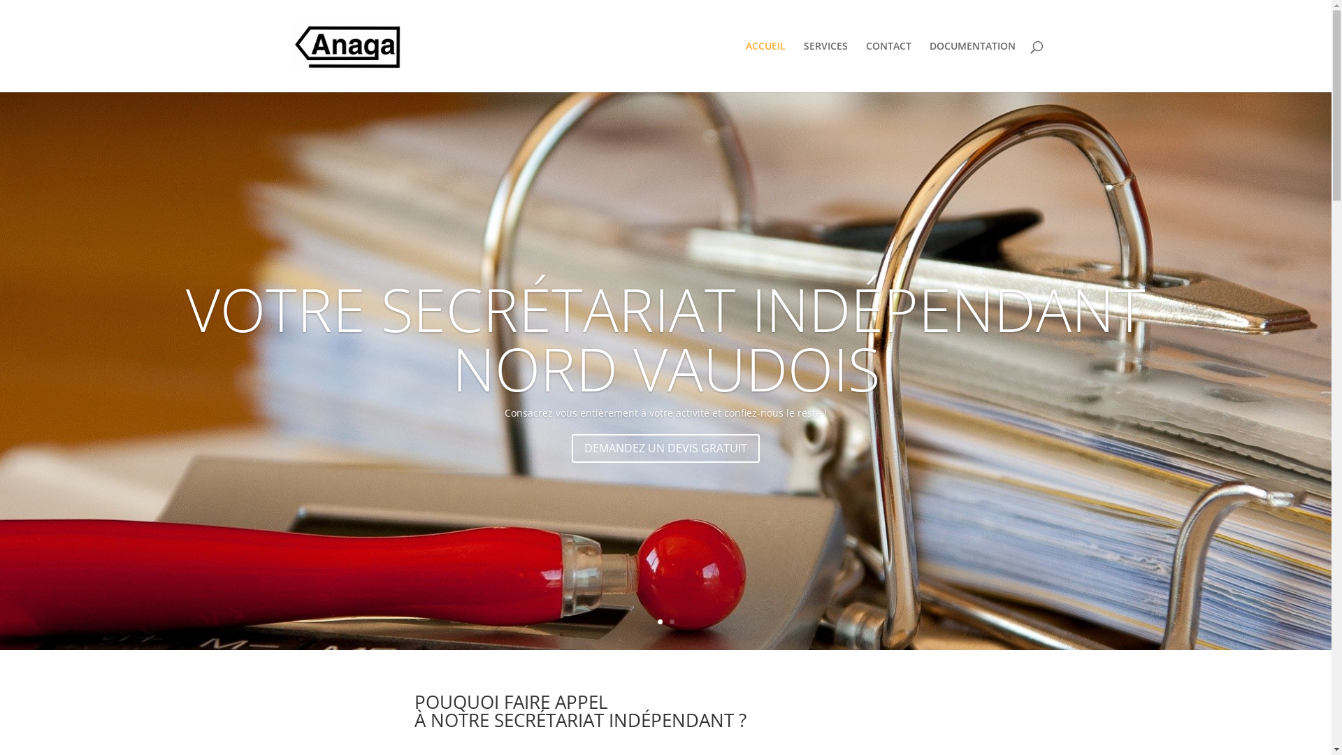 This screenshot has width=1342, height=755. What do you see at coordinates (660, 622) in the screenshot?
I see `1` at bounding box center [660, 622].